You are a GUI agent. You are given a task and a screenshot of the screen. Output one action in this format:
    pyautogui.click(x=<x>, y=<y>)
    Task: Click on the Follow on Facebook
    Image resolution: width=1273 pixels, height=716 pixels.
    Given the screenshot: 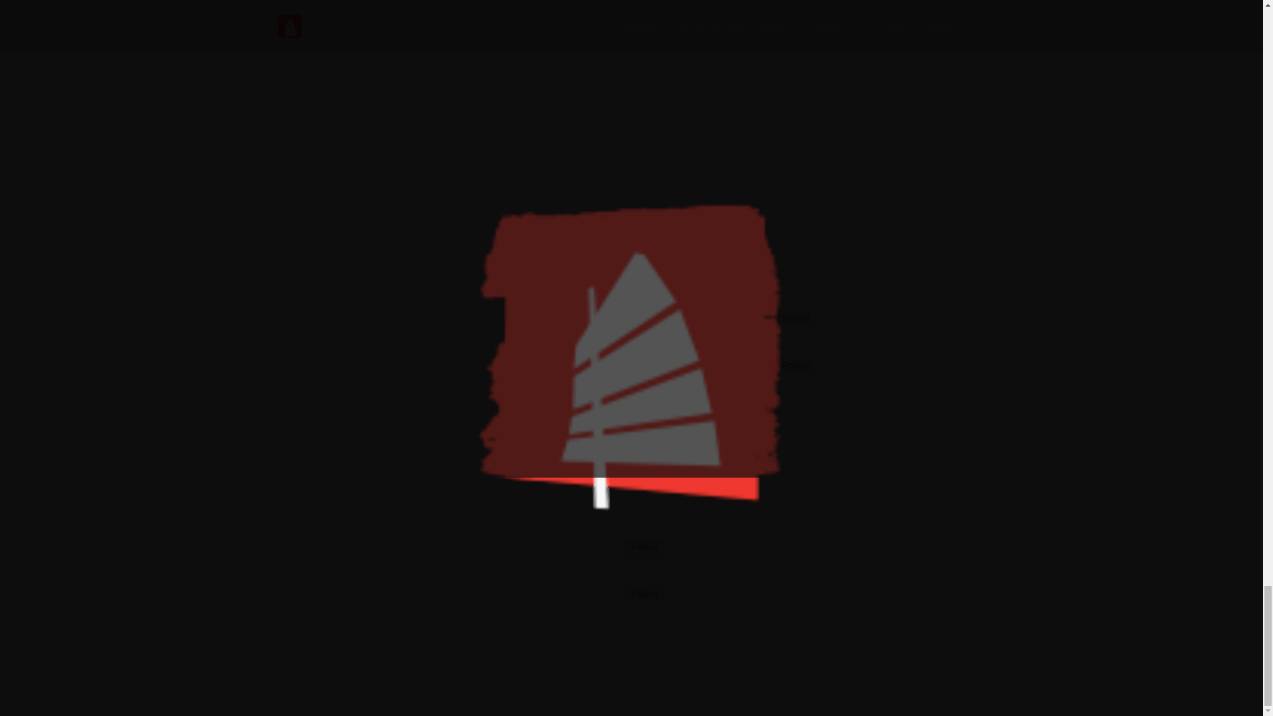 What is the action you would take?
    pyautogui.click(x=758, y=318)
    